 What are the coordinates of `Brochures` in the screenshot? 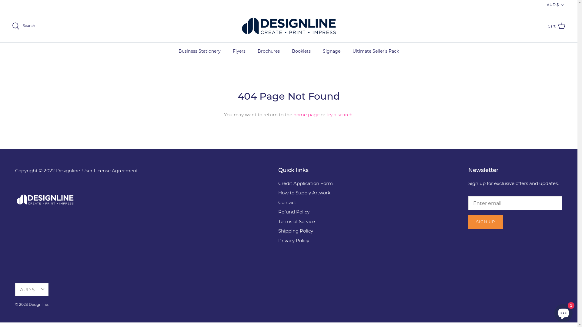 It's located at (269, 51).